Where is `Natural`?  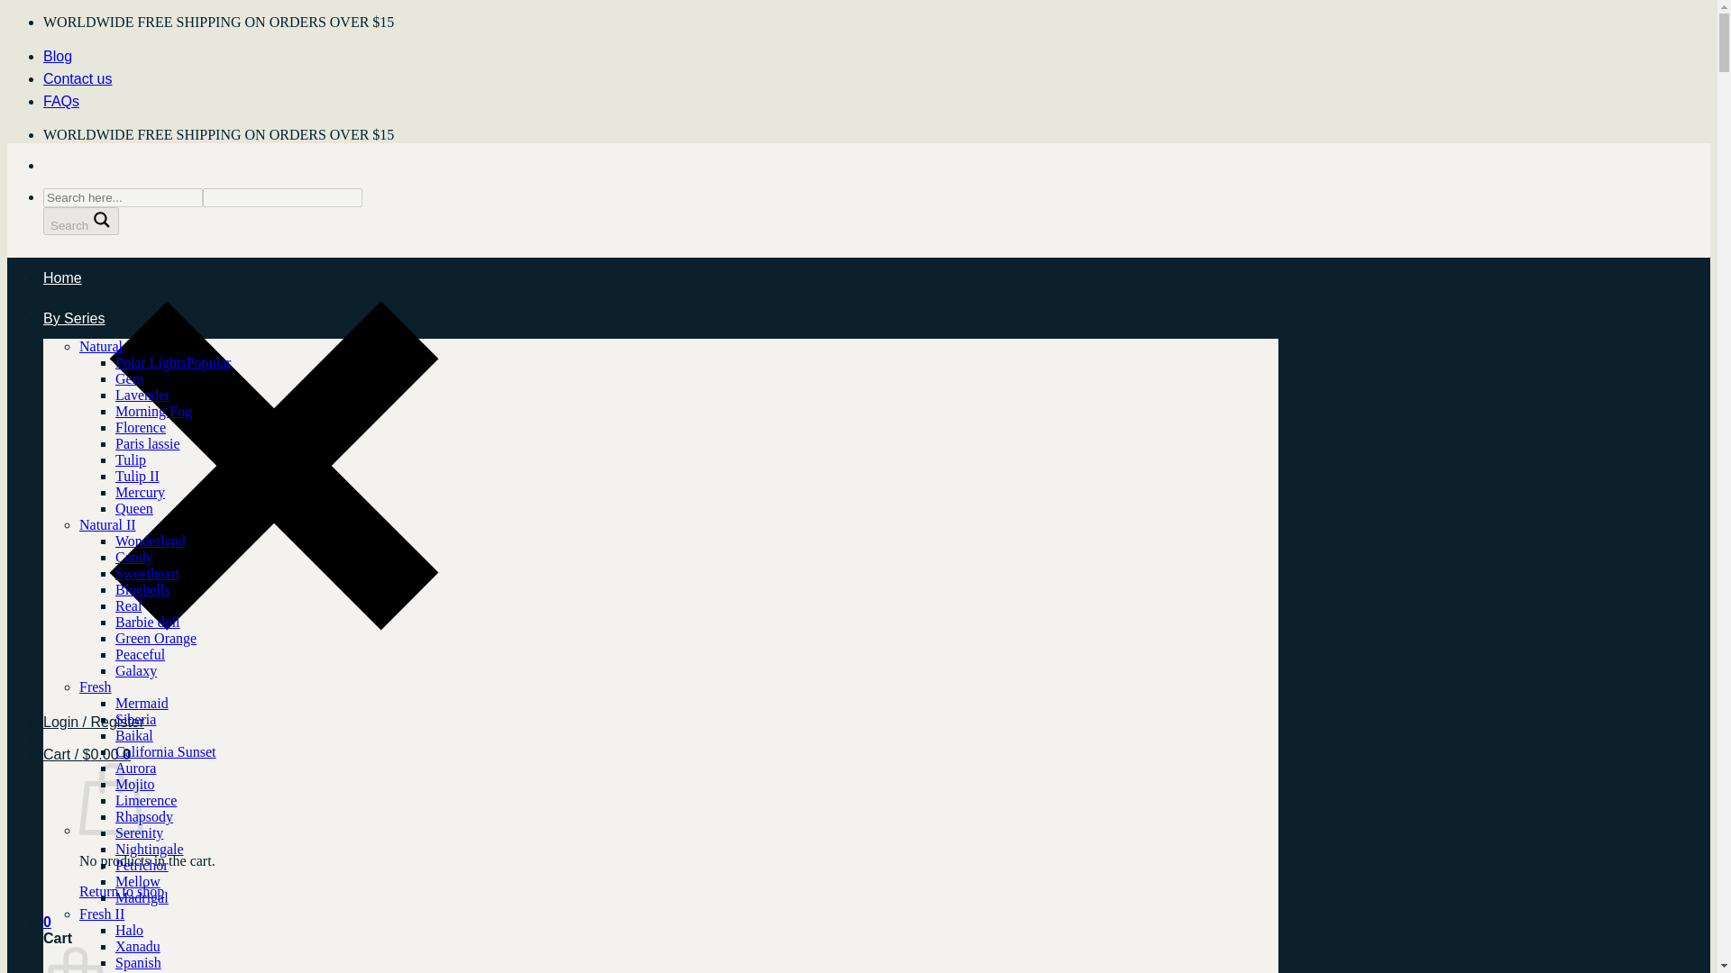 Natural is located at coordinates (101, 346).